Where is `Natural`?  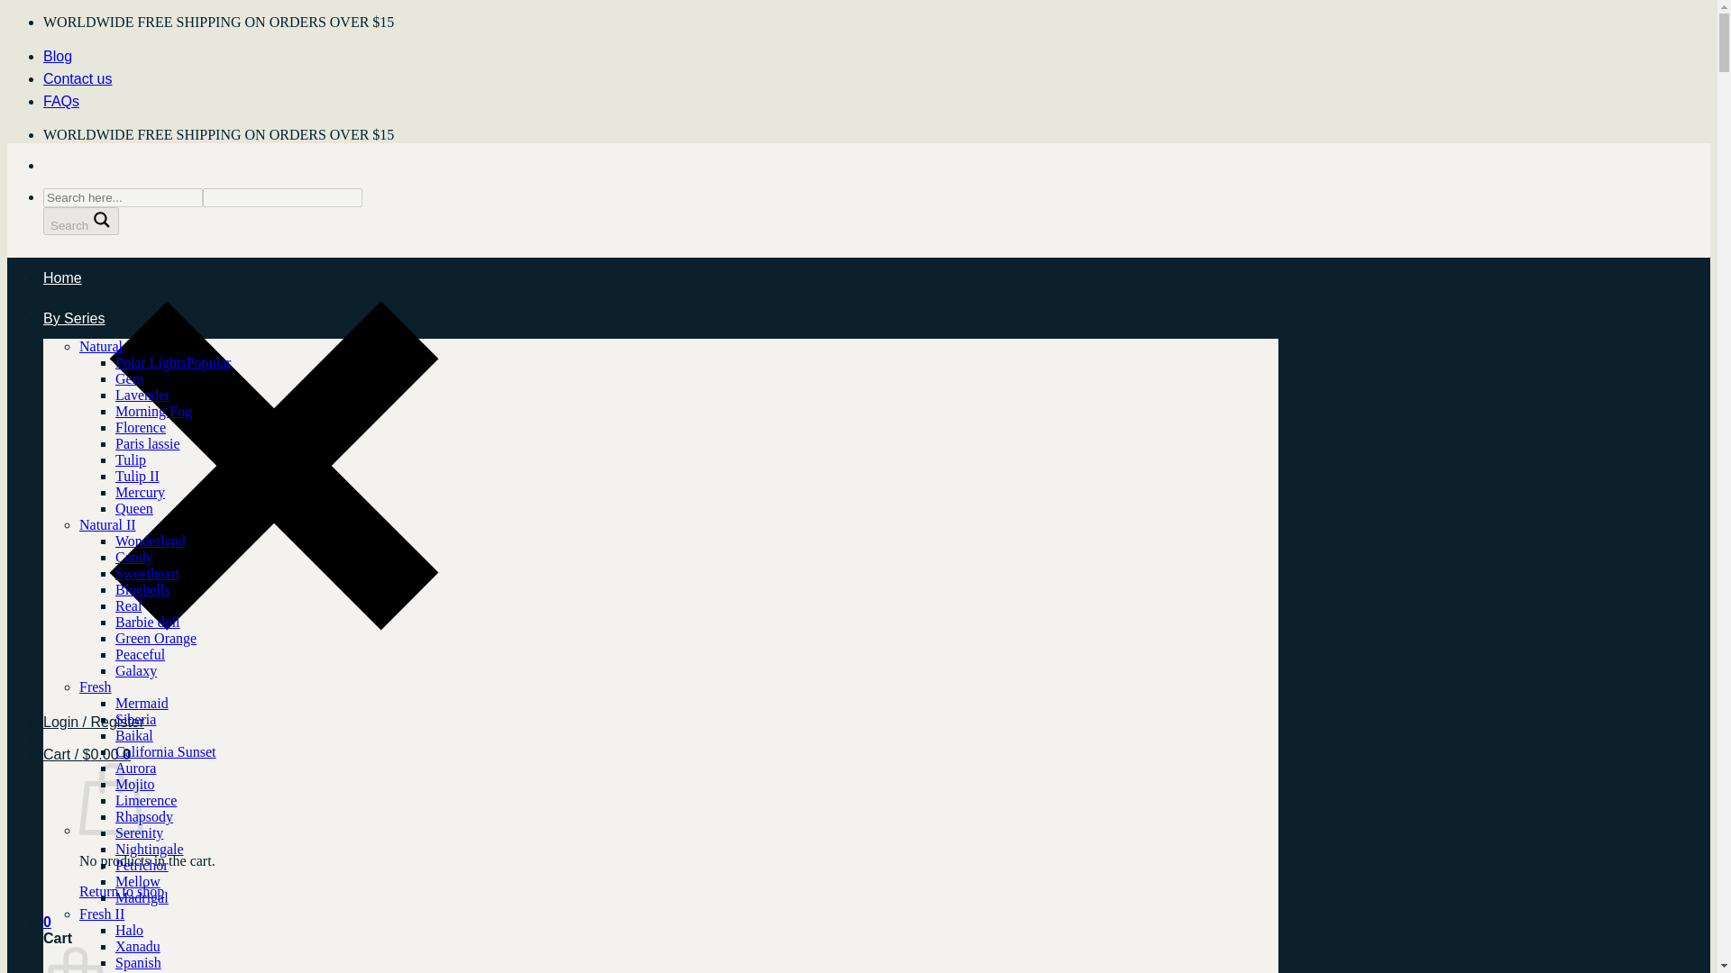 Natural is located at coordinates (101, 346).